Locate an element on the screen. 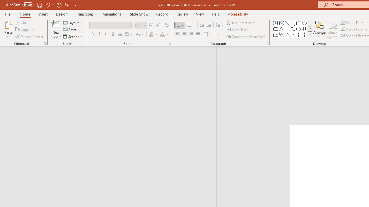 Image resolution: width=369 pixels, height=207 pixels. Text Highlight Color Yellow is located at coordinates (151, 34).